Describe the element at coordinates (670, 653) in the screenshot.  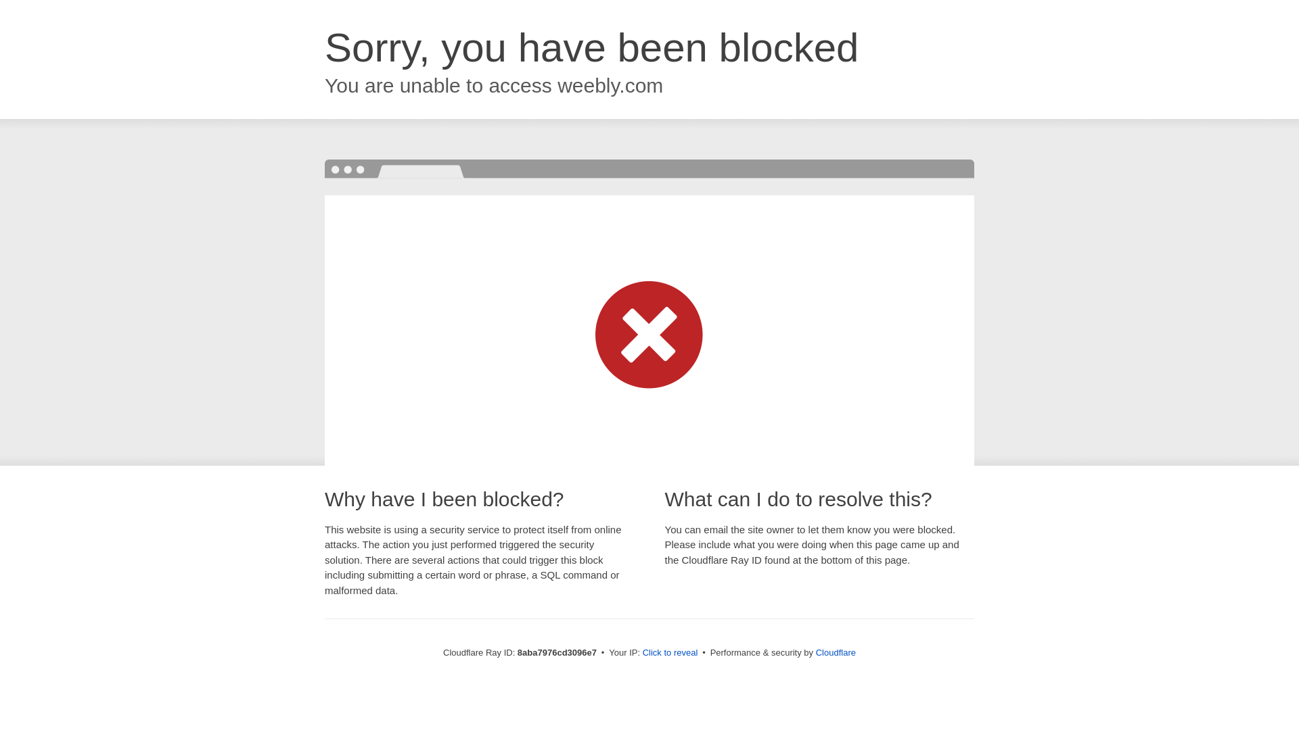
I see `Click to reveal` at that location.